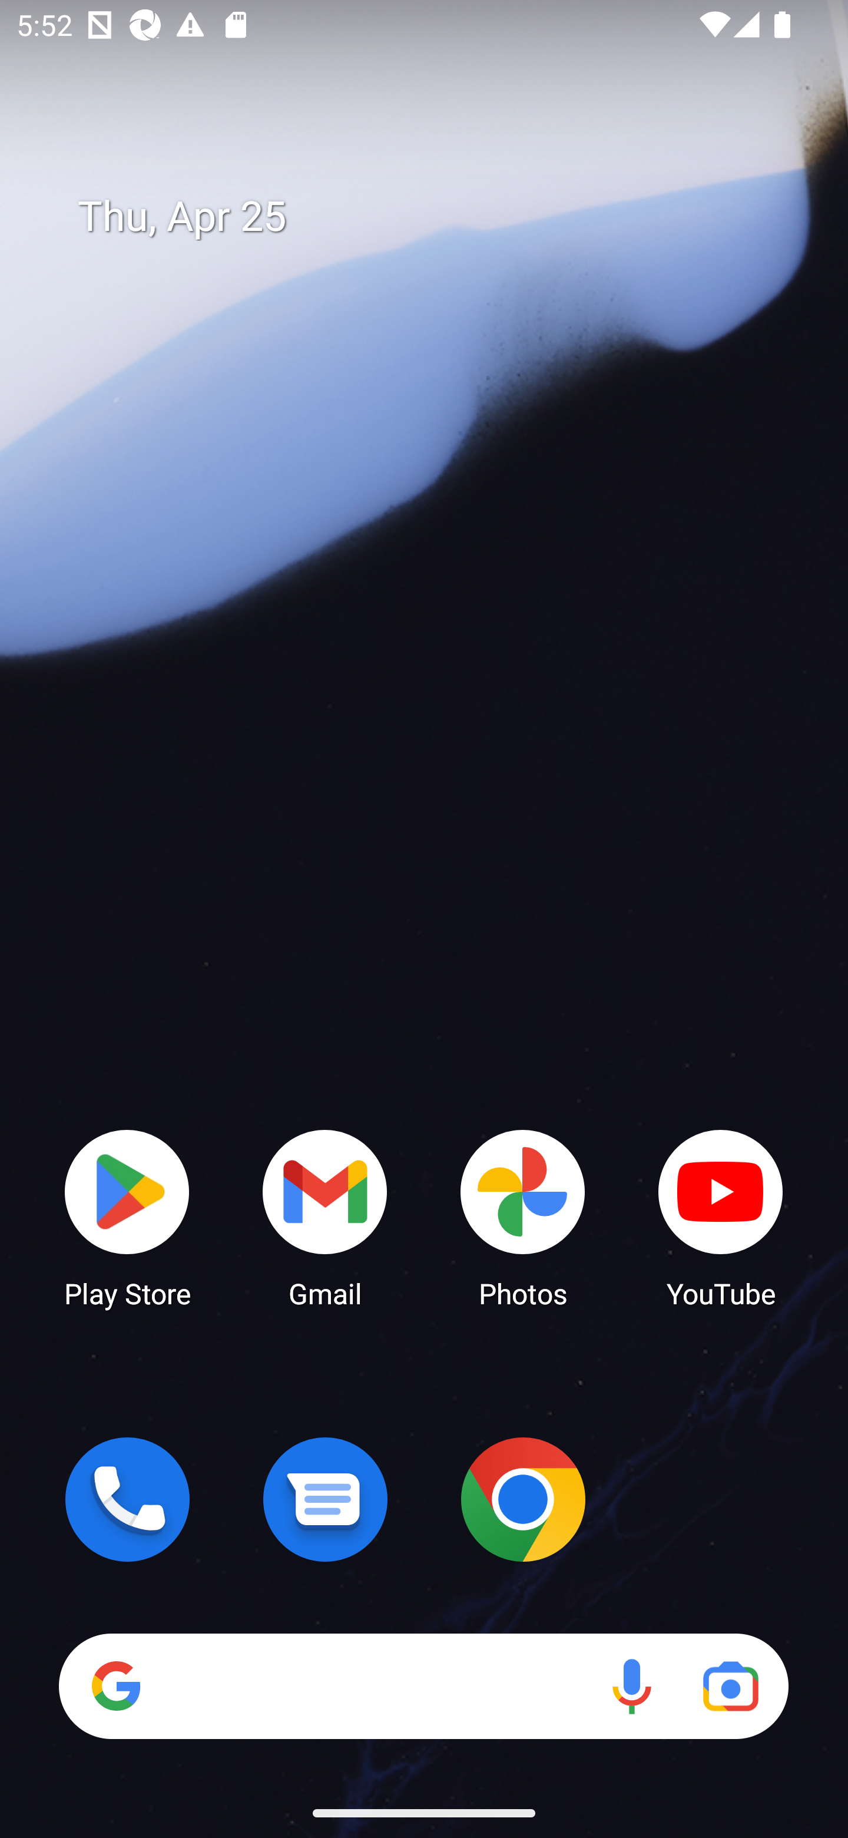 This screenshot has width=848, height=1838. What do you see at coordinates (127, 1217) in the screenshot?
I see `Play Store` at bounding box center [127, 1217].